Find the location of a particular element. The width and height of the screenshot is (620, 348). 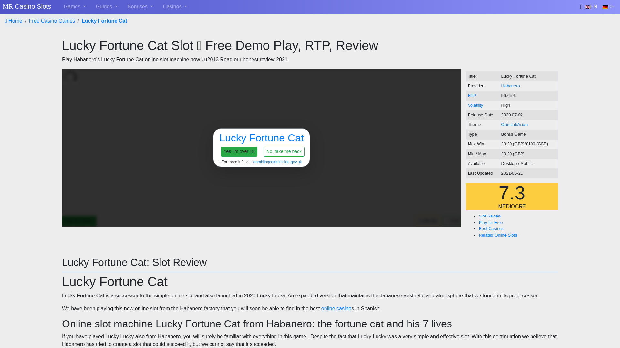

DE is located at coordinates (609, 7).